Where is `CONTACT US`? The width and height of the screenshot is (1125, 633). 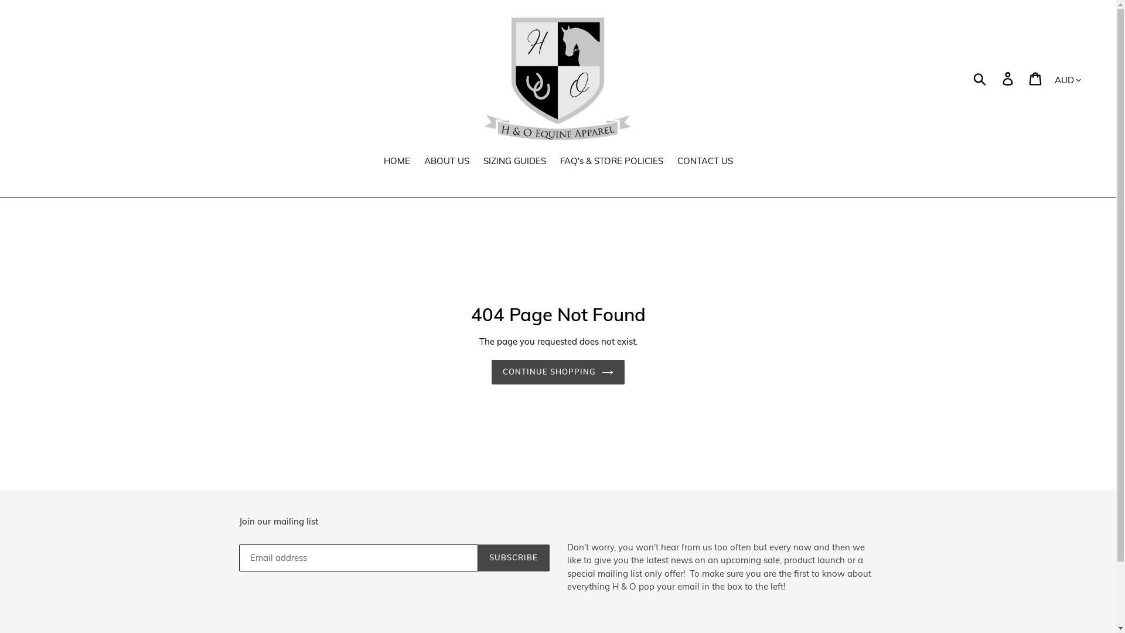 CONTACT US is located at coordinates (705, 162).